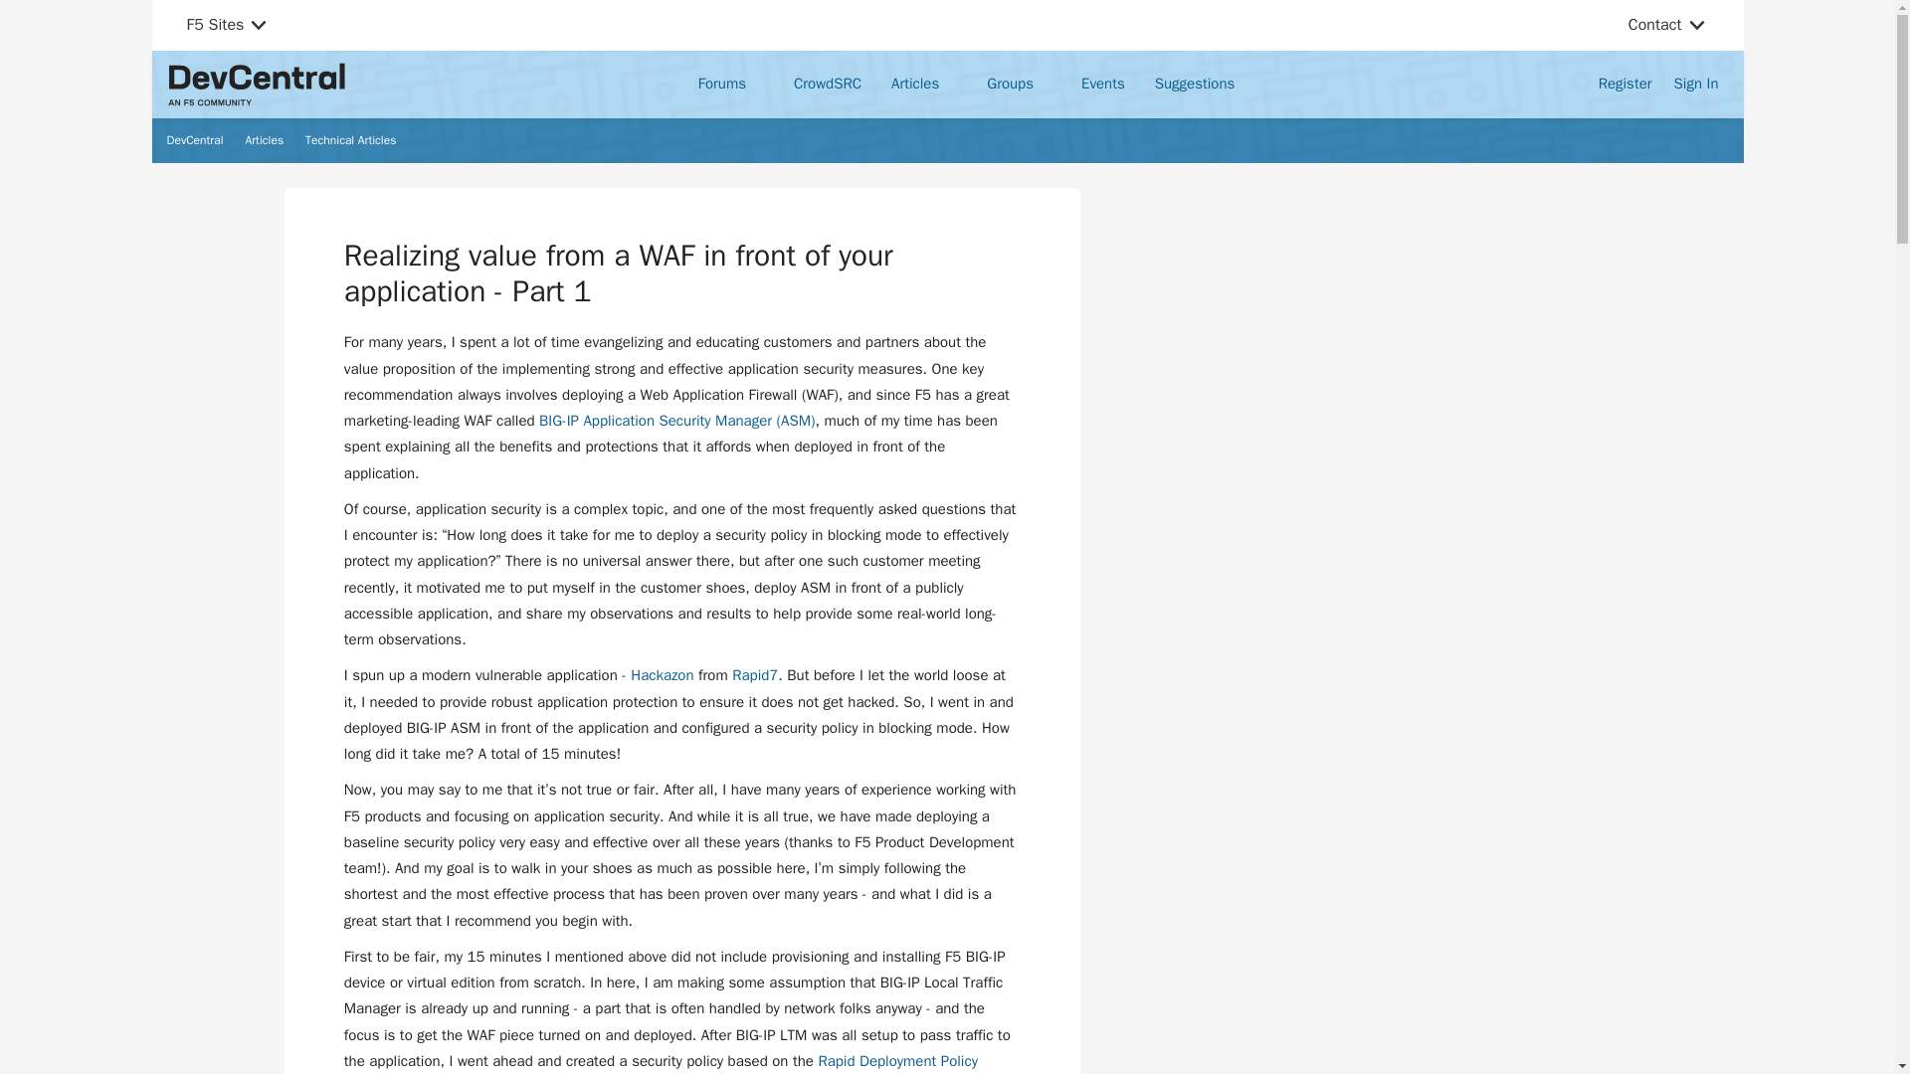 This screenshot has height=1074, width=1910. What do you see at coordinates (923, 84) in the screenshot?
I see `Articles` at bounding box center [923, 84].